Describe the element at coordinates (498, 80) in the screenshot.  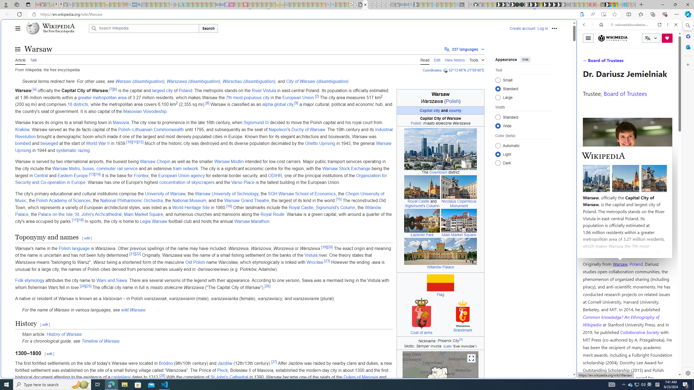
I see `Small` at that location.